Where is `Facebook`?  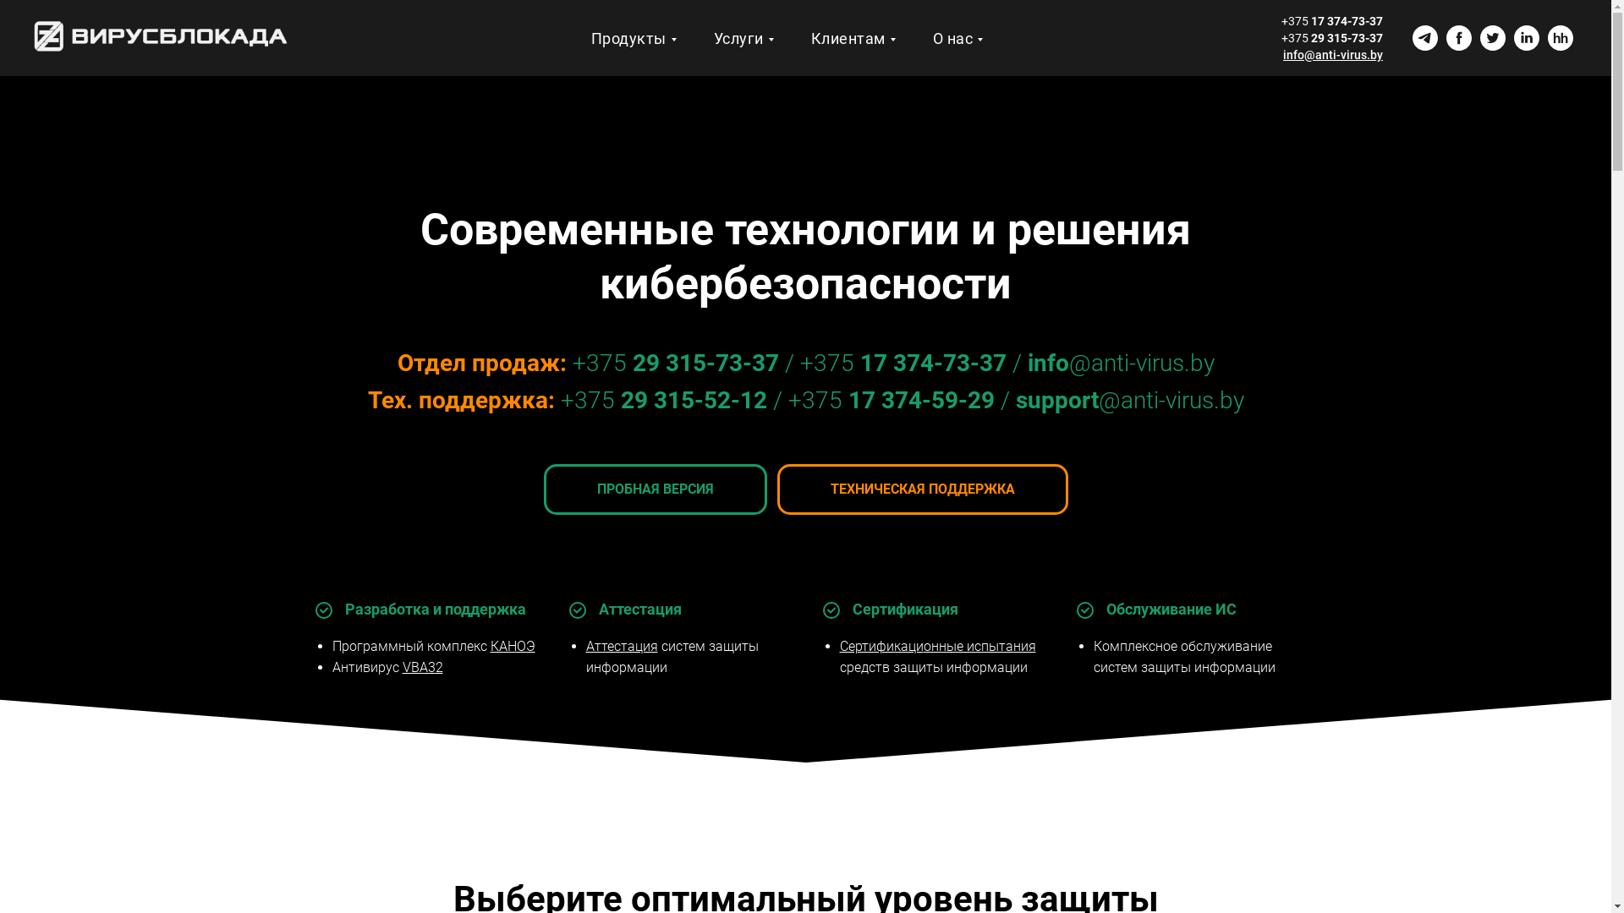
Facebook is located at coordinates (1459, 38).